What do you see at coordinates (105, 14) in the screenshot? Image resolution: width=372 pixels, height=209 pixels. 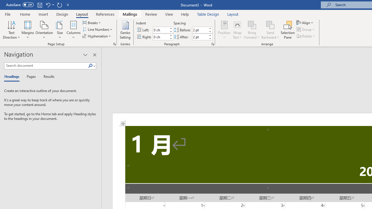 I see `References` at bounding box center [105, 14].